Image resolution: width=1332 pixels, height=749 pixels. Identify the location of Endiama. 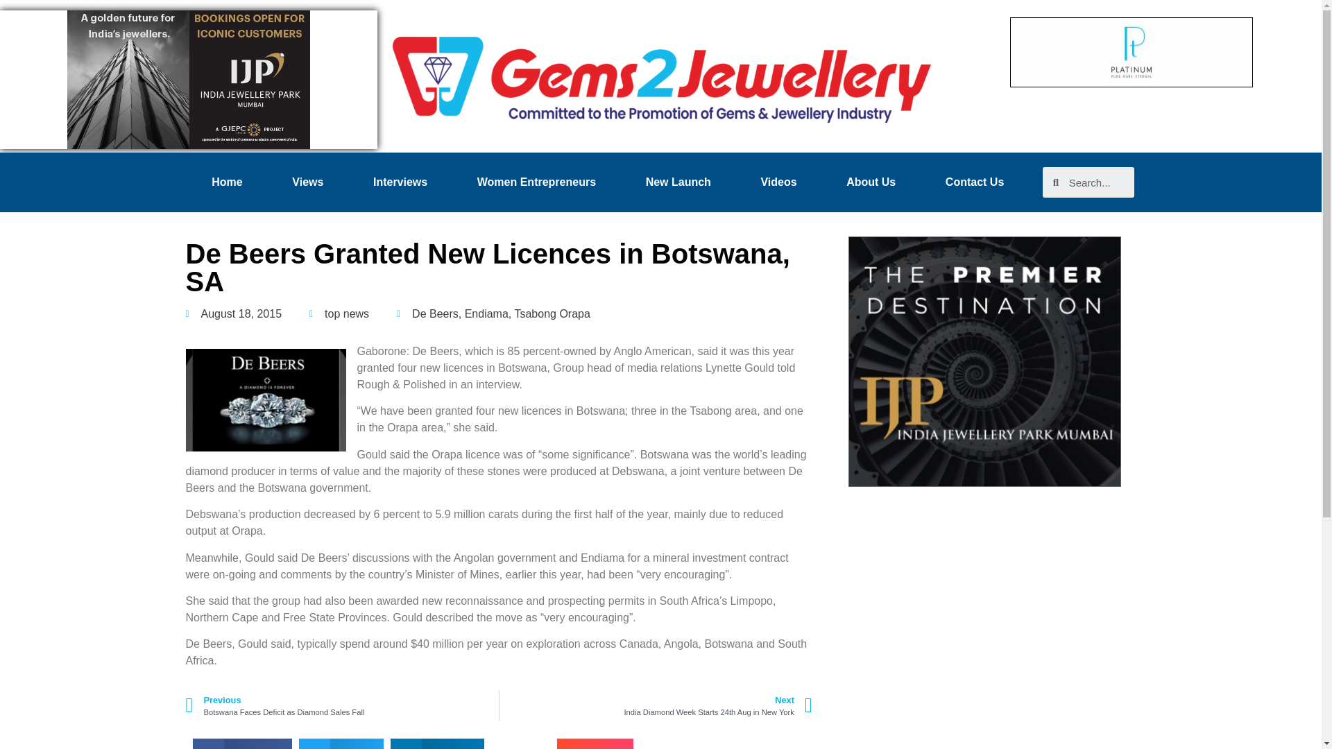
(487, 313).